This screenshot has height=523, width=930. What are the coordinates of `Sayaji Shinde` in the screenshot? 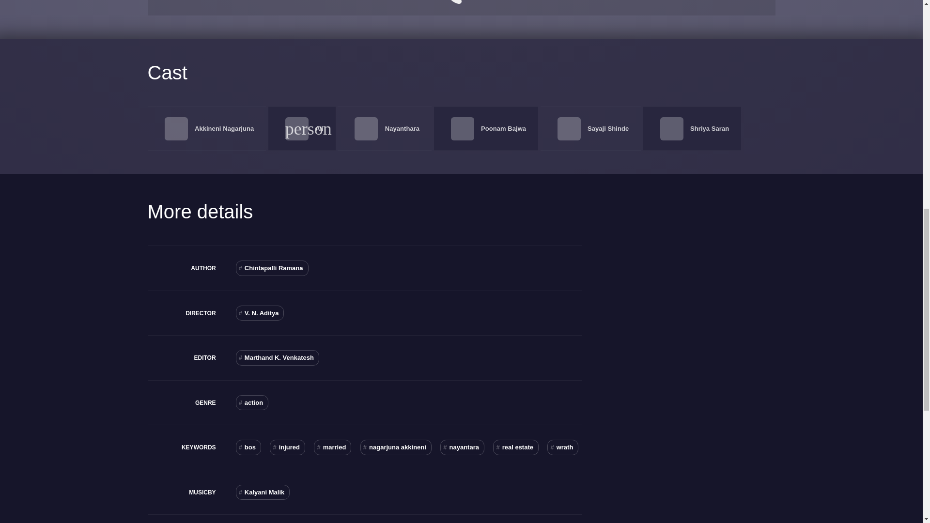 It's located at (608, 129).